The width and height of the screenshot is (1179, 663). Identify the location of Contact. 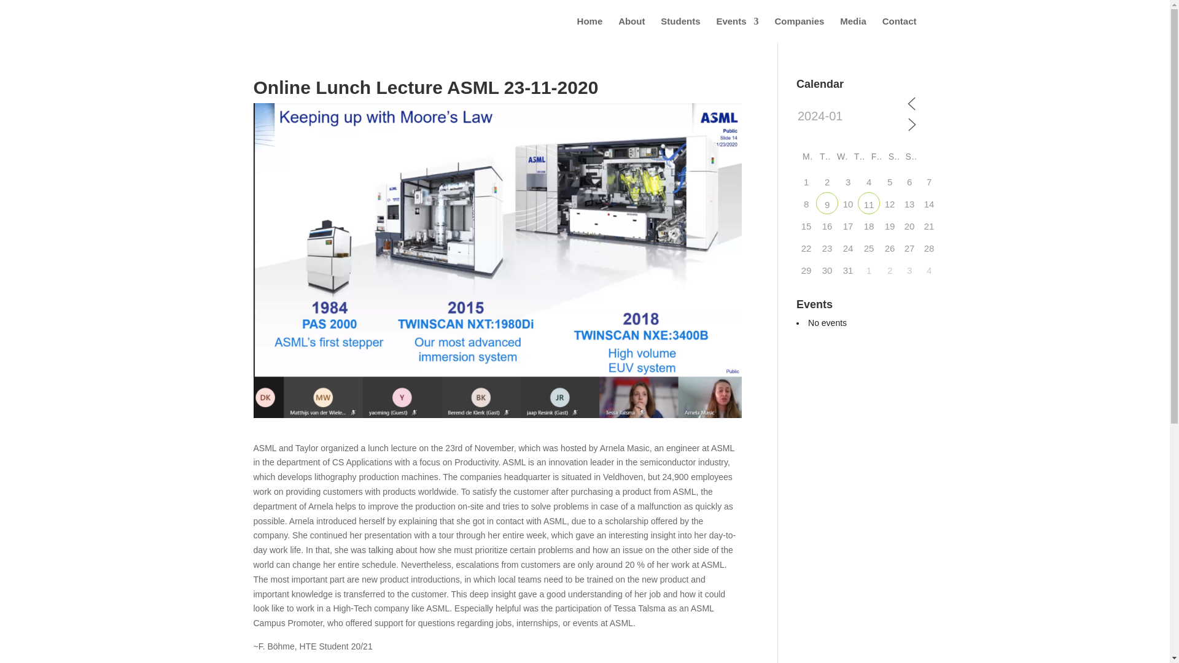
(899, 30).